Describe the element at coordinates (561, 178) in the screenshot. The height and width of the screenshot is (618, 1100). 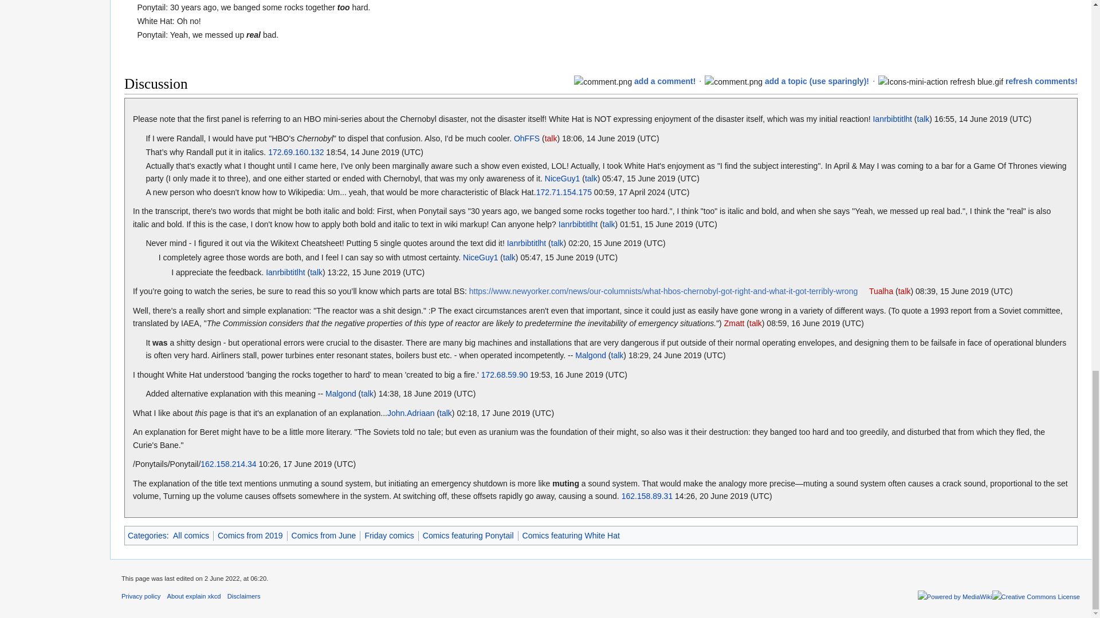
I see `NiceGuy1` at that location.